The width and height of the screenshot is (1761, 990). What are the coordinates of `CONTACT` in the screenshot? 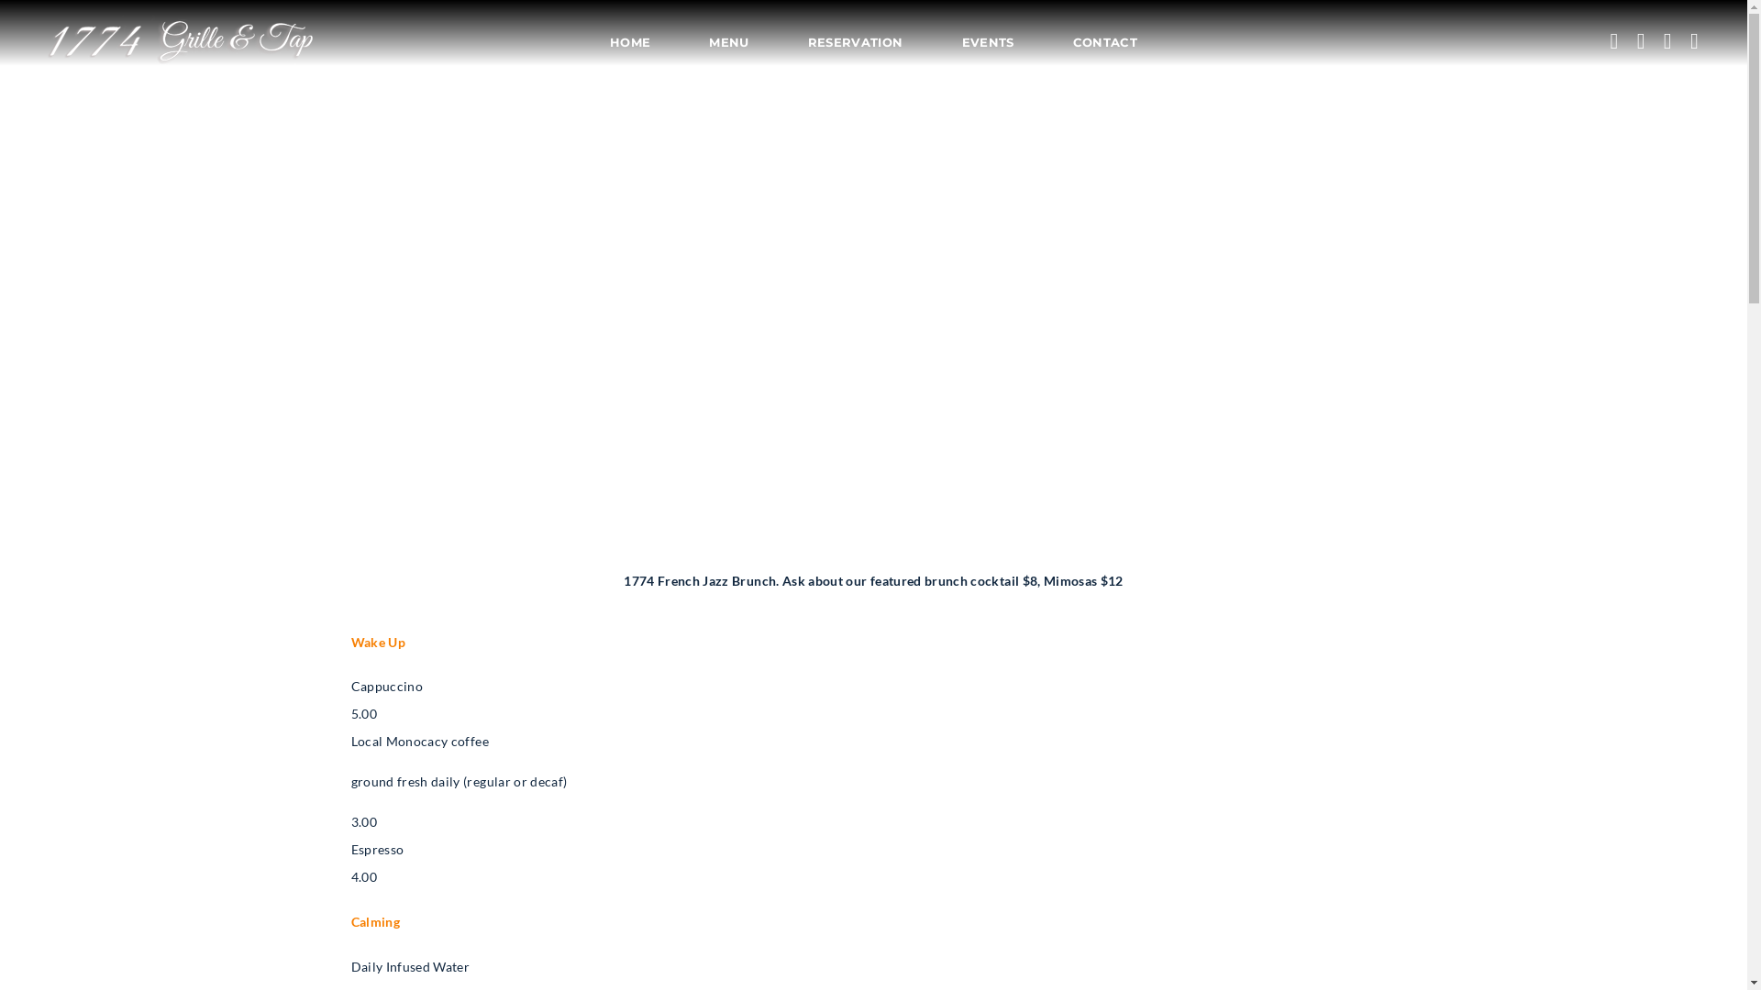 It's located at (1091, 42).